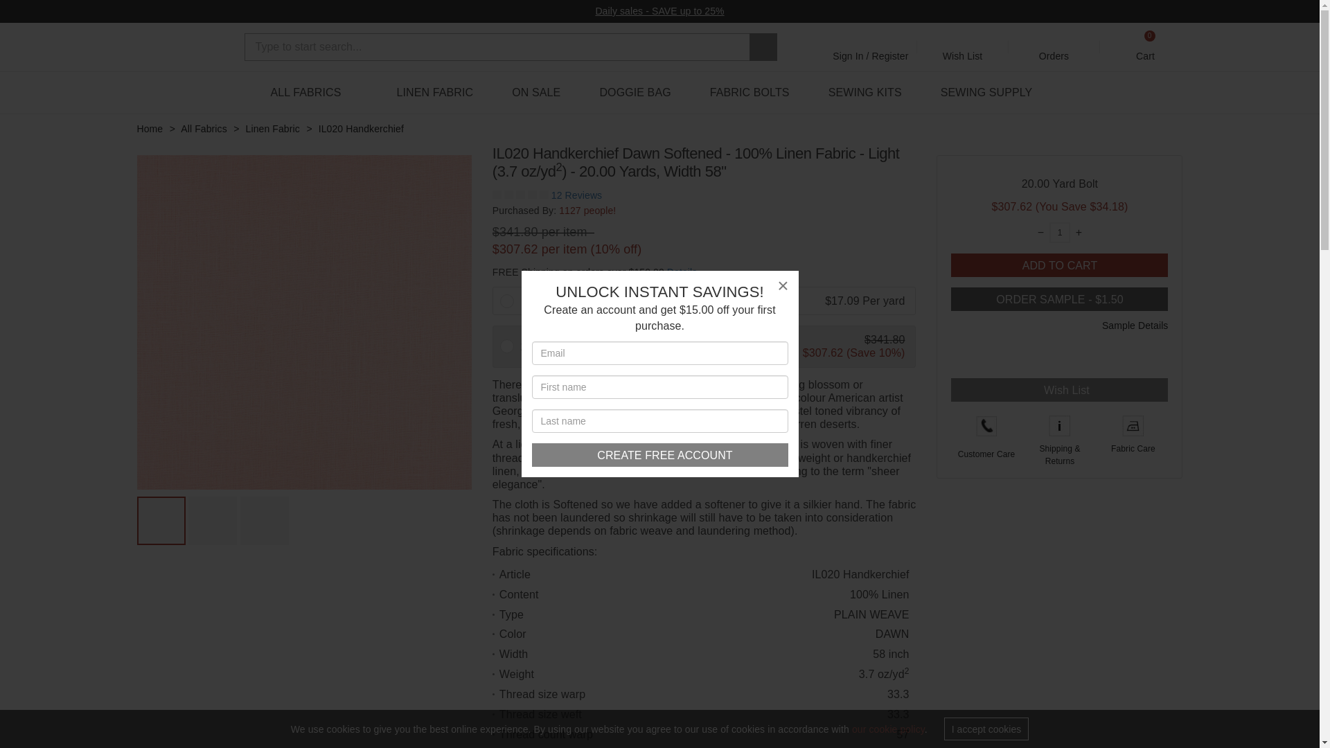  What do you see at coordinates (1146, 46) in the screenshot?
I see `CREATE FREE ACCOUNT` at bounding box center [1146, 46].